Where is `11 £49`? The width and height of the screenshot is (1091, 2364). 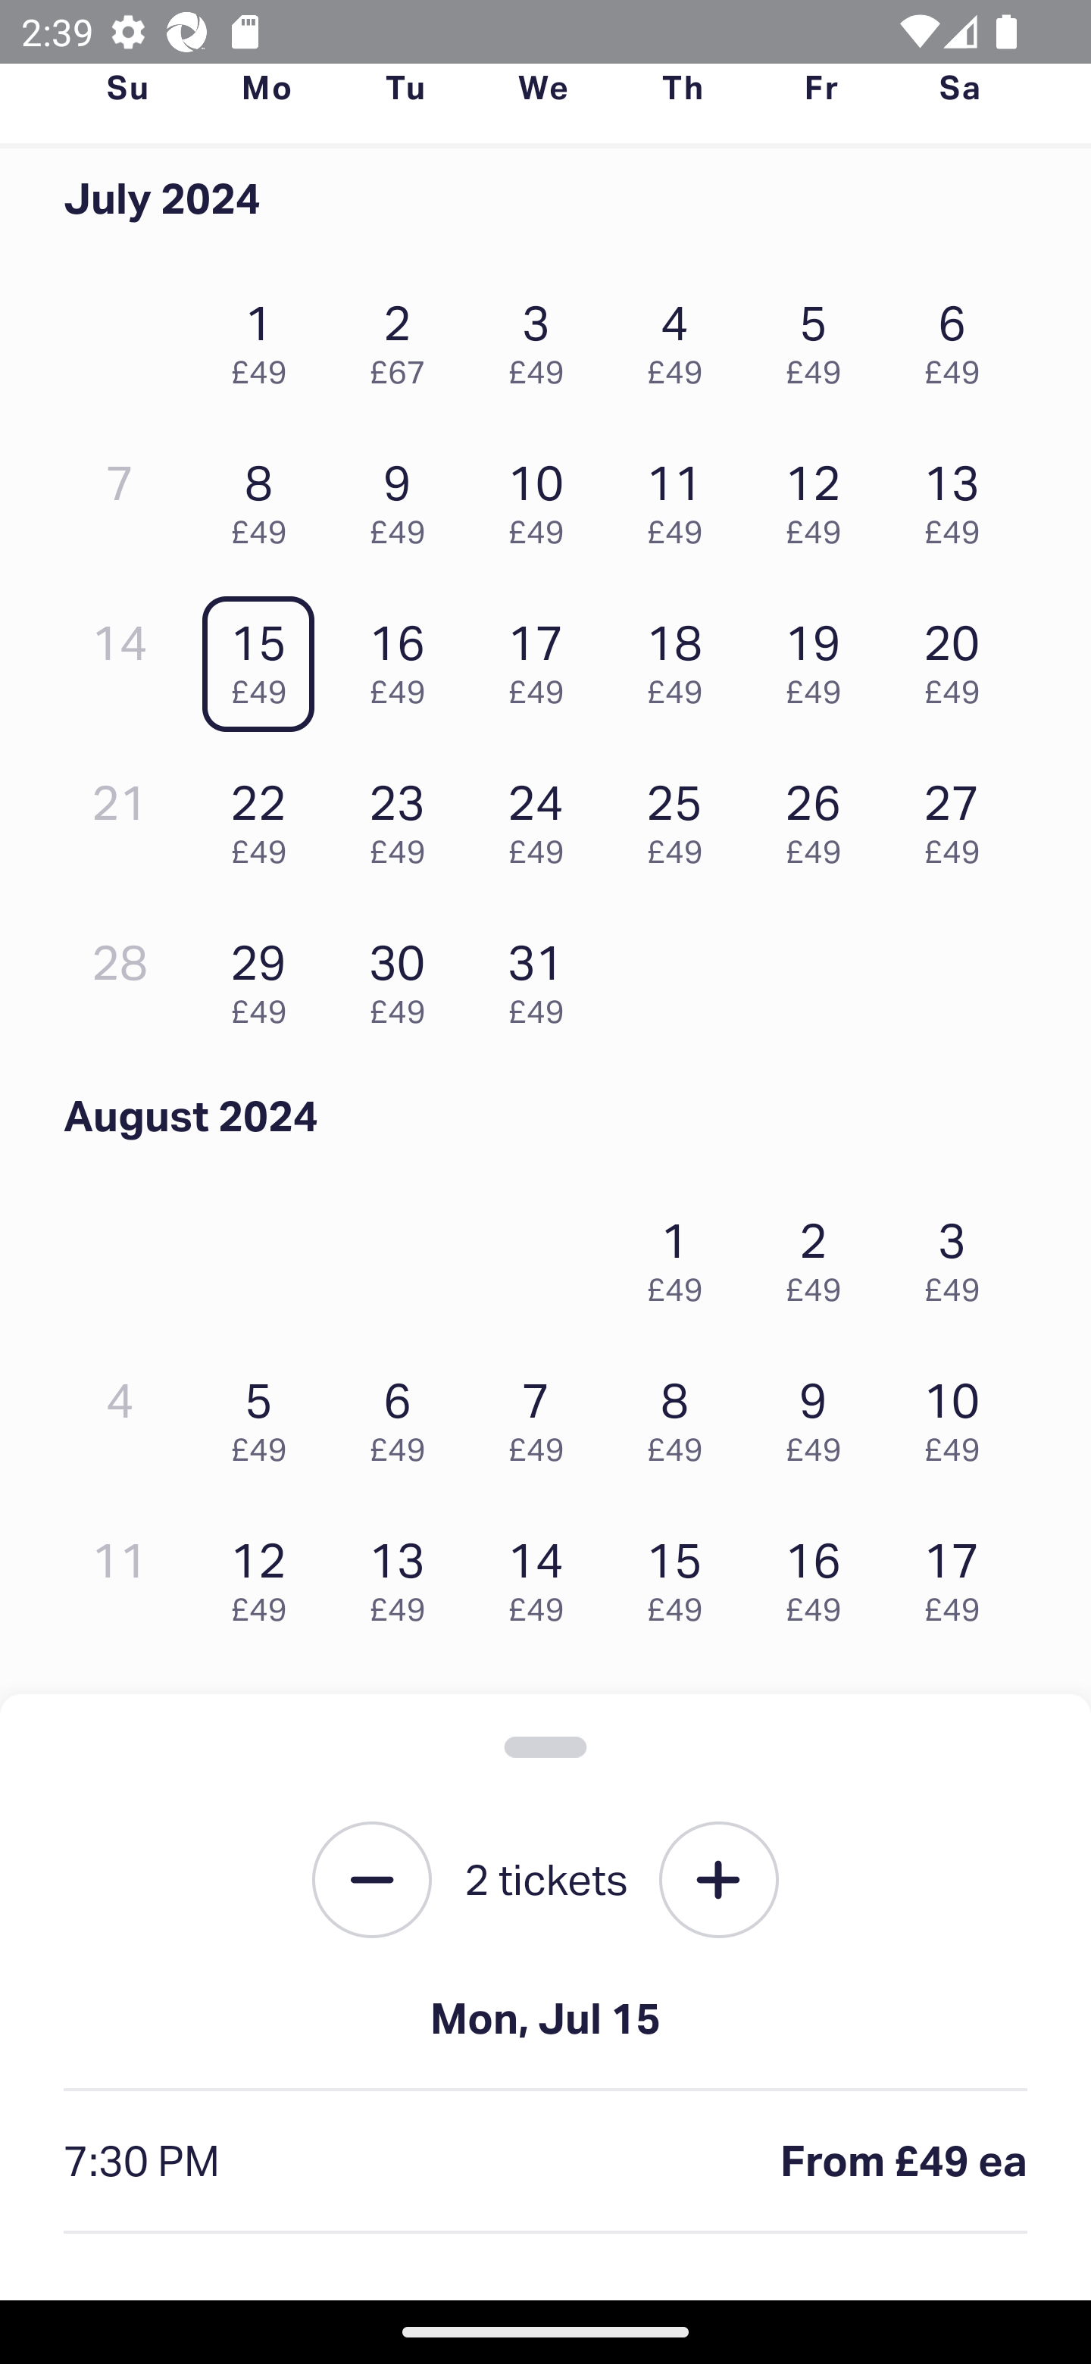
11 £49 is located at coordinates (682, 497).